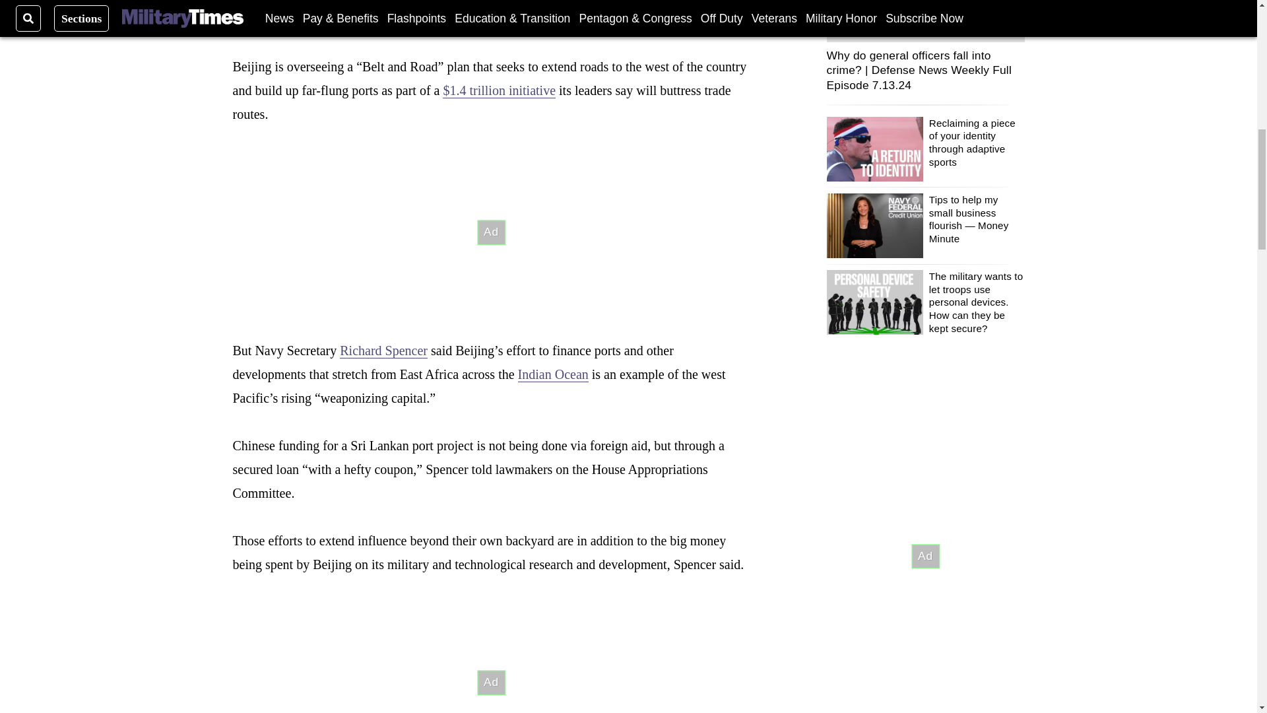 The height and width of the screenshot is (713, 1267). What do you see at coordinates (491, 656) in the screenshot?
I see `3rd party ad content` at bounding box center [491, 656].